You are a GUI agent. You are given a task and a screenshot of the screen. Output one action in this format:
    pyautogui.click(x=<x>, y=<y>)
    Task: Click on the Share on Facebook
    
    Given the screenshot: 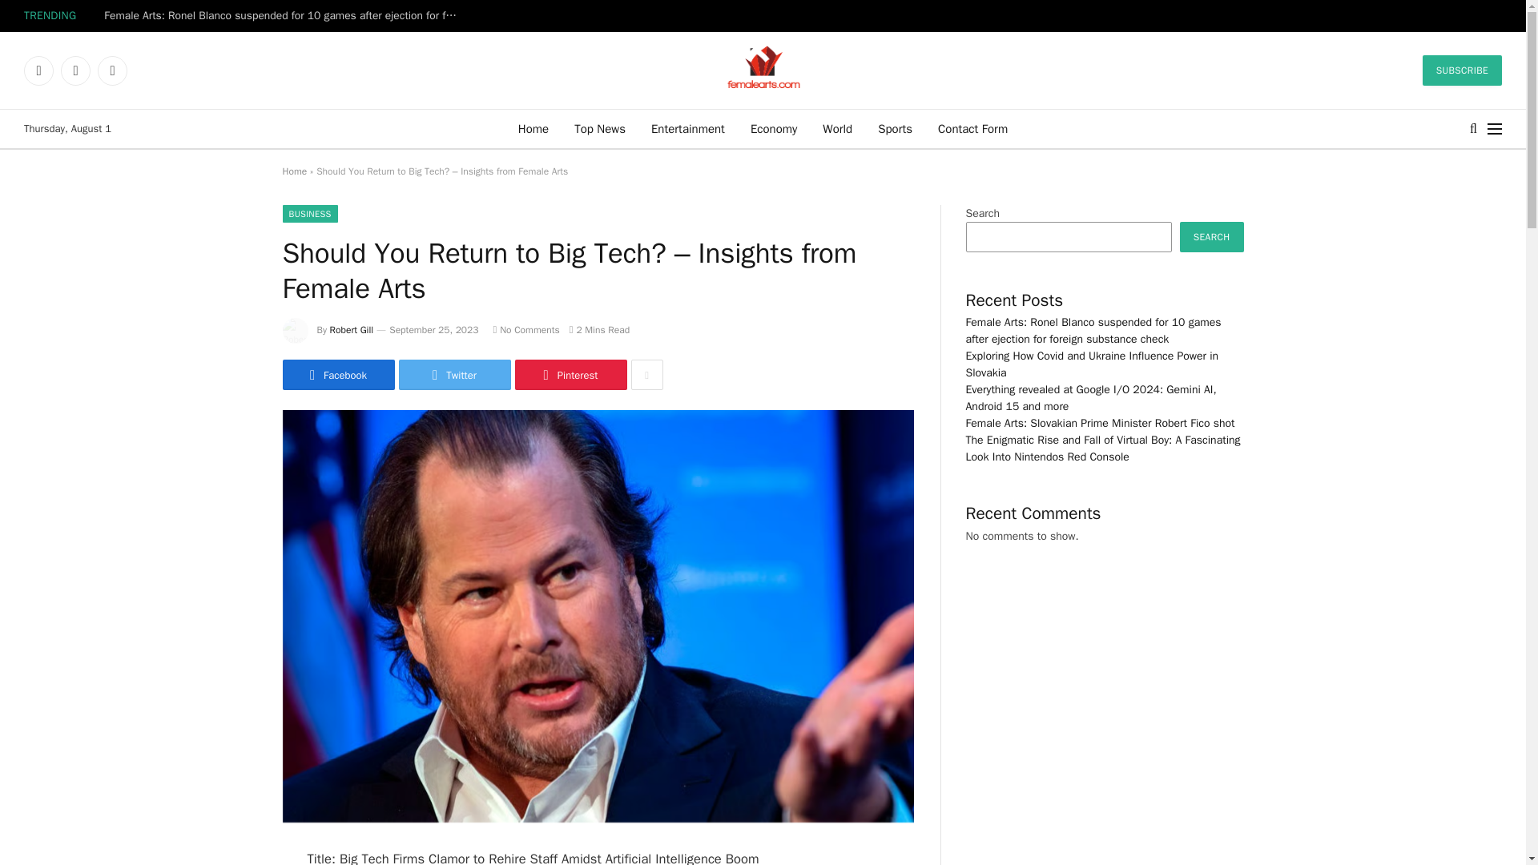 What is the action you would take?
    pyautogui.click(x=337, y=375)
    